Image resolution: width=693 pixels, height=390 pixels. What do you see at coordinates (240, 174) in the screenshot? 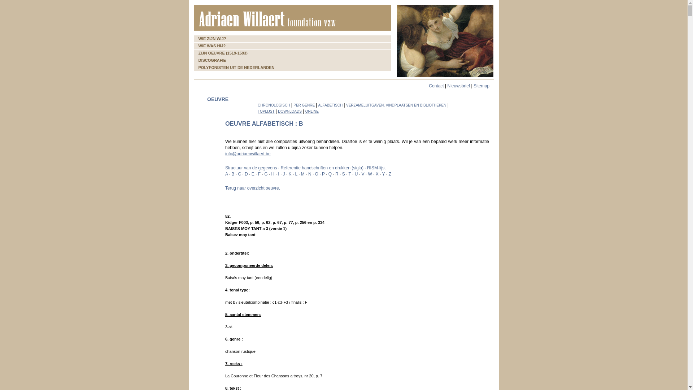
I see `C` at bounding box center [240, 174].